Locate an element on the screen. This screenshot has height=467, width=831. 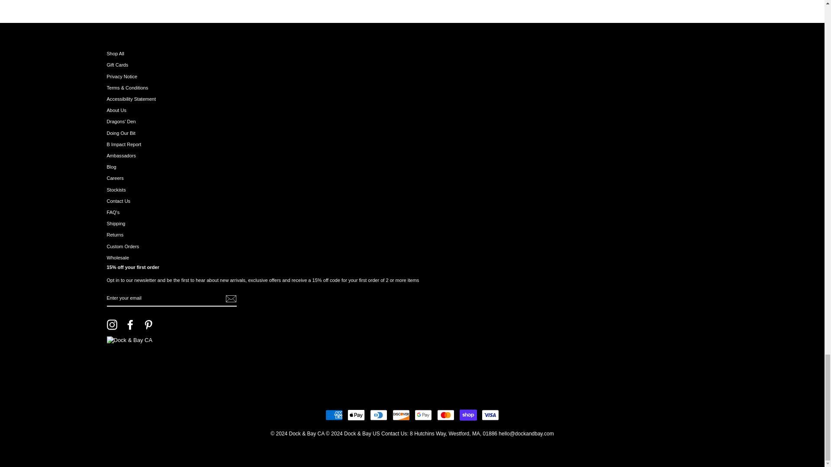
Apple Pay is located at coordinates (356, 415).